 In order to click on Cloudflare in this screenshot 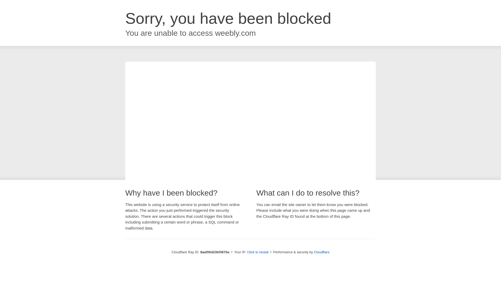, I will do `click(321, 252)`.